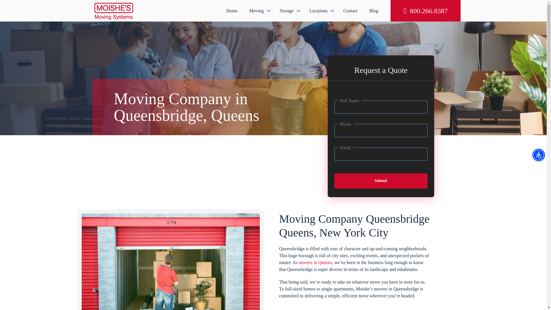 This screenshot has width=551, height=310. I want to click on movers in Queens, so click(315, 262).